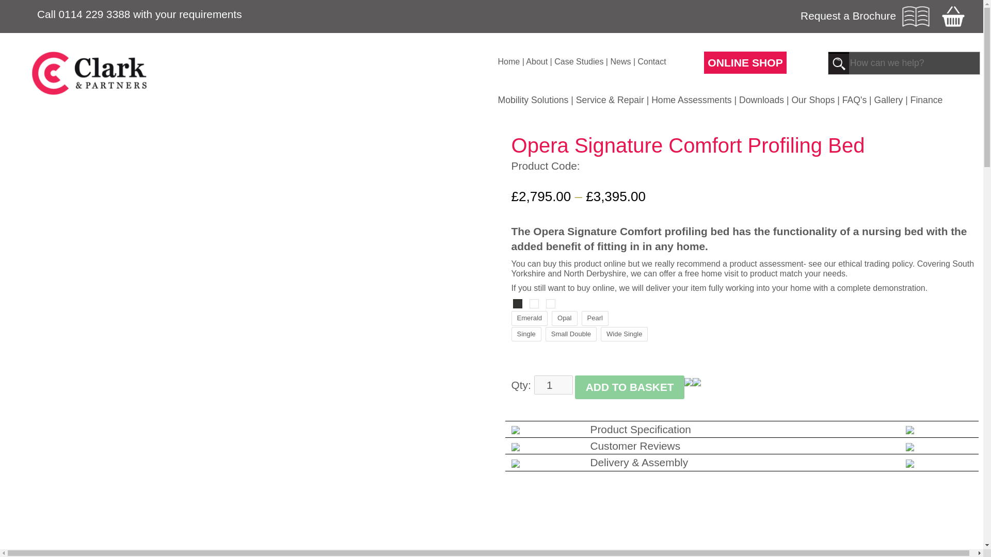 The height and width of the screenshot is (557, 991). What do you see at coordinates (508, 62) in the screenshot?
I see `Home` at bounding box center [508, 62].